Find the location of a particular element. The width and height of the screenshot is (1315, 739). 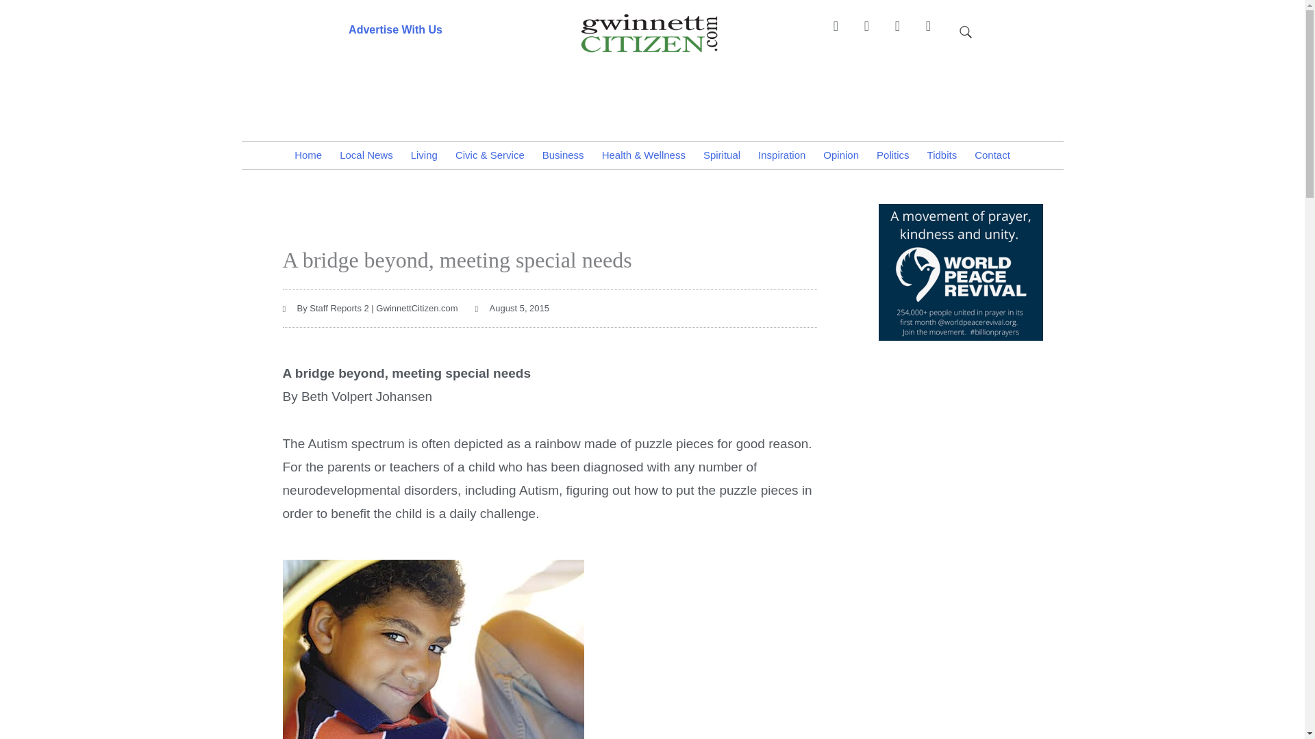

Facebook is located at coordinates (842, 33).